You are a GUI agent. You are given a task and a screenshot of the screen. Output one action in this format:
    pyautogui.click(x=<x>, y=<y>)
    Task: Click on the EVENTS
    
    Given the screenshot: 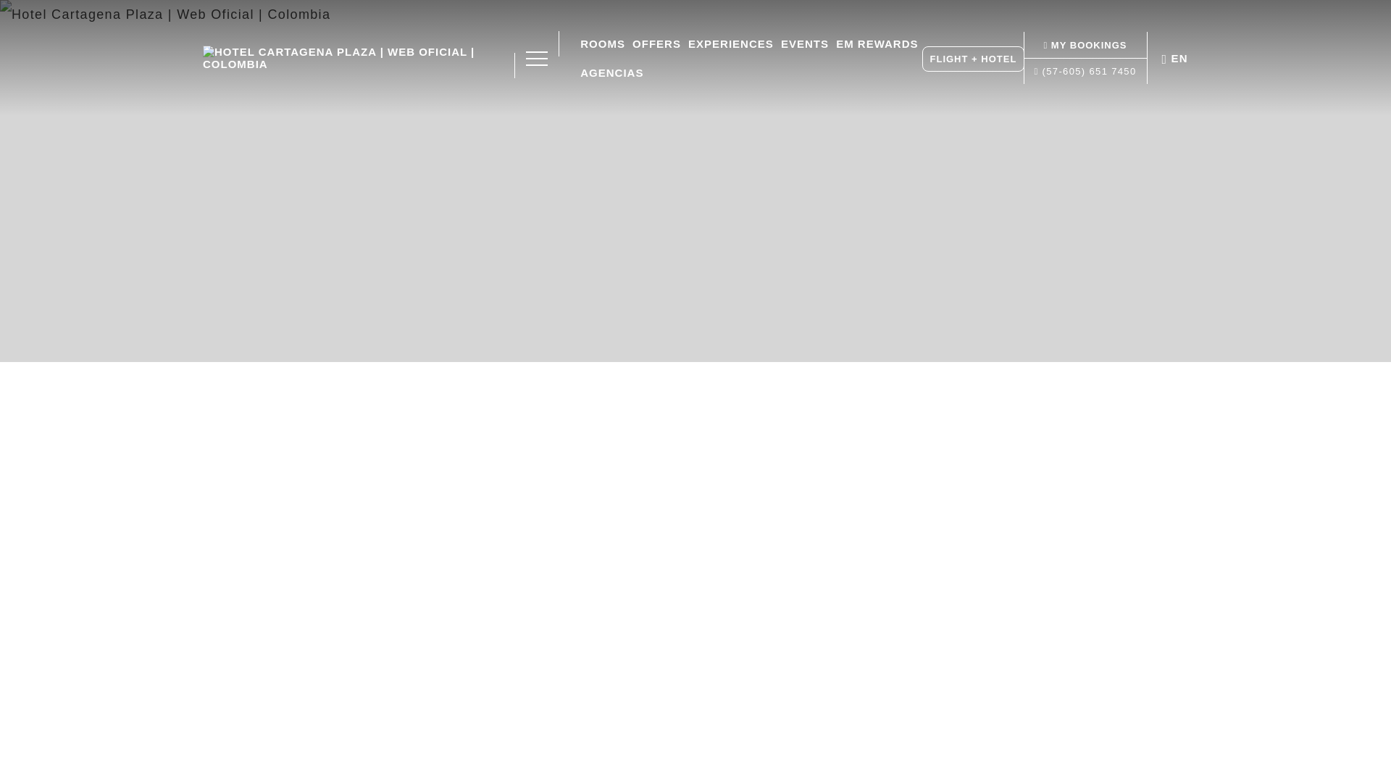 What is the action you would take?
    pyautogui.click(x=806, y=43)
    